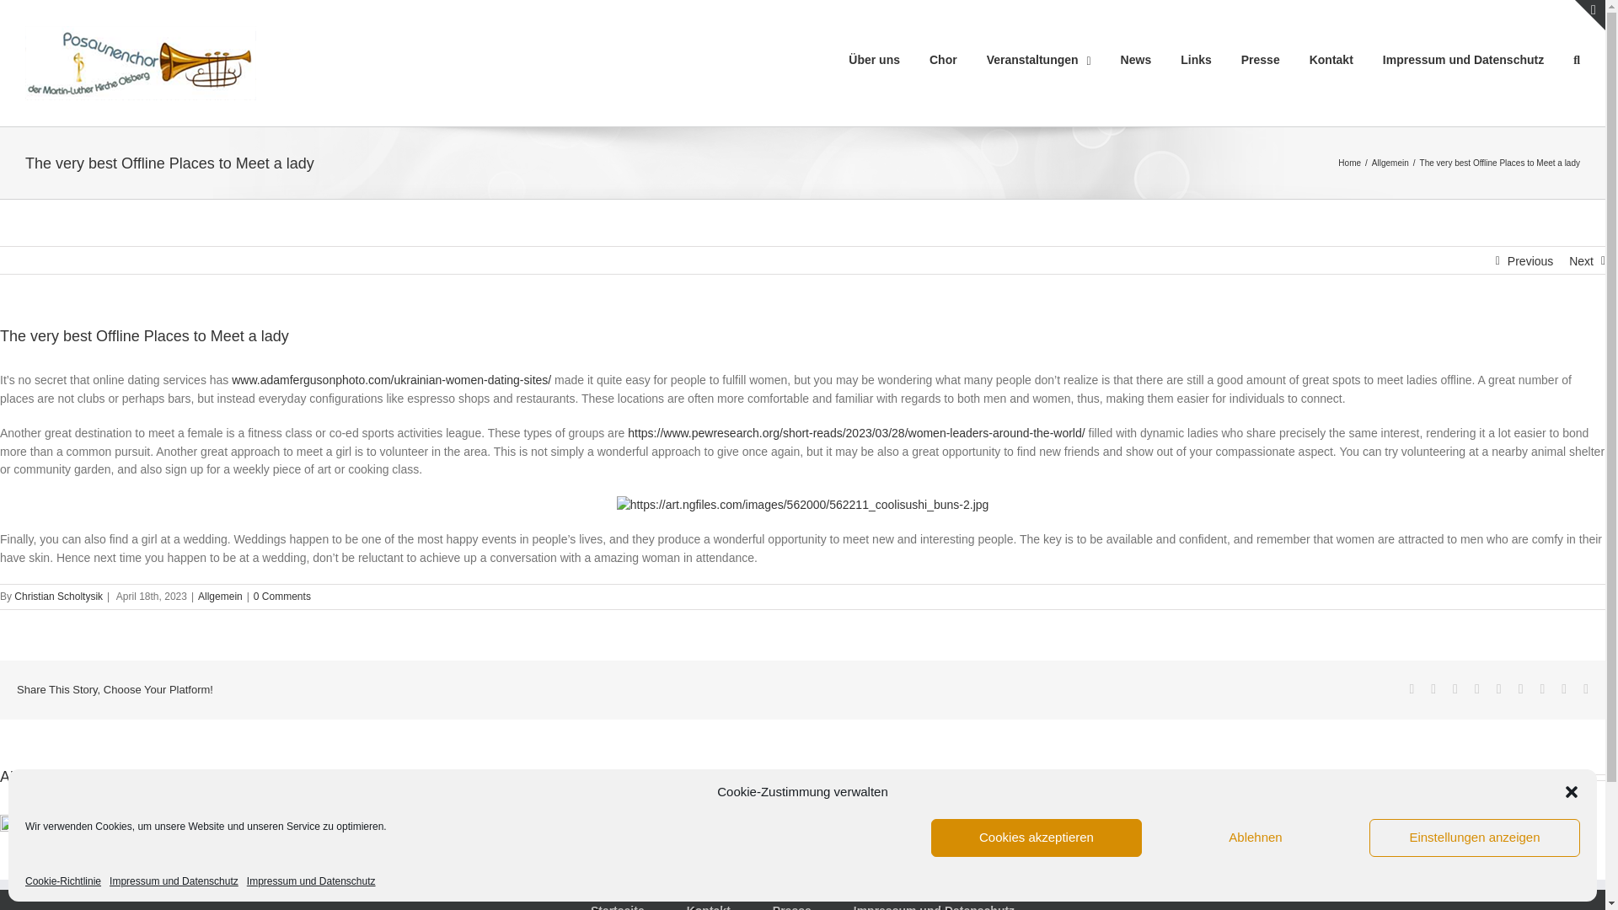 The width and height of the screenshot is (1618, 910). Describe the element at coordinates (1256, 838) in the screenshot. I see `Ablehnen` at that location.